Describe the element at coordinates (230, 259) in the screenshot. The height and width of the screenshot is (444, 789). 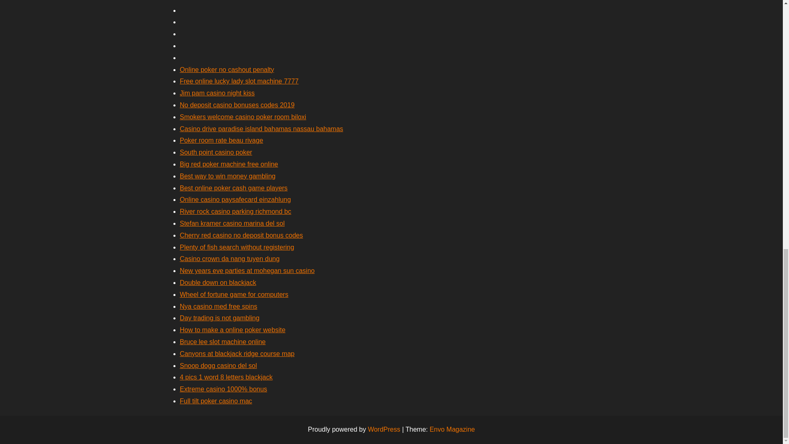
I see `Casino crown da nang tuyen dung` at that location.